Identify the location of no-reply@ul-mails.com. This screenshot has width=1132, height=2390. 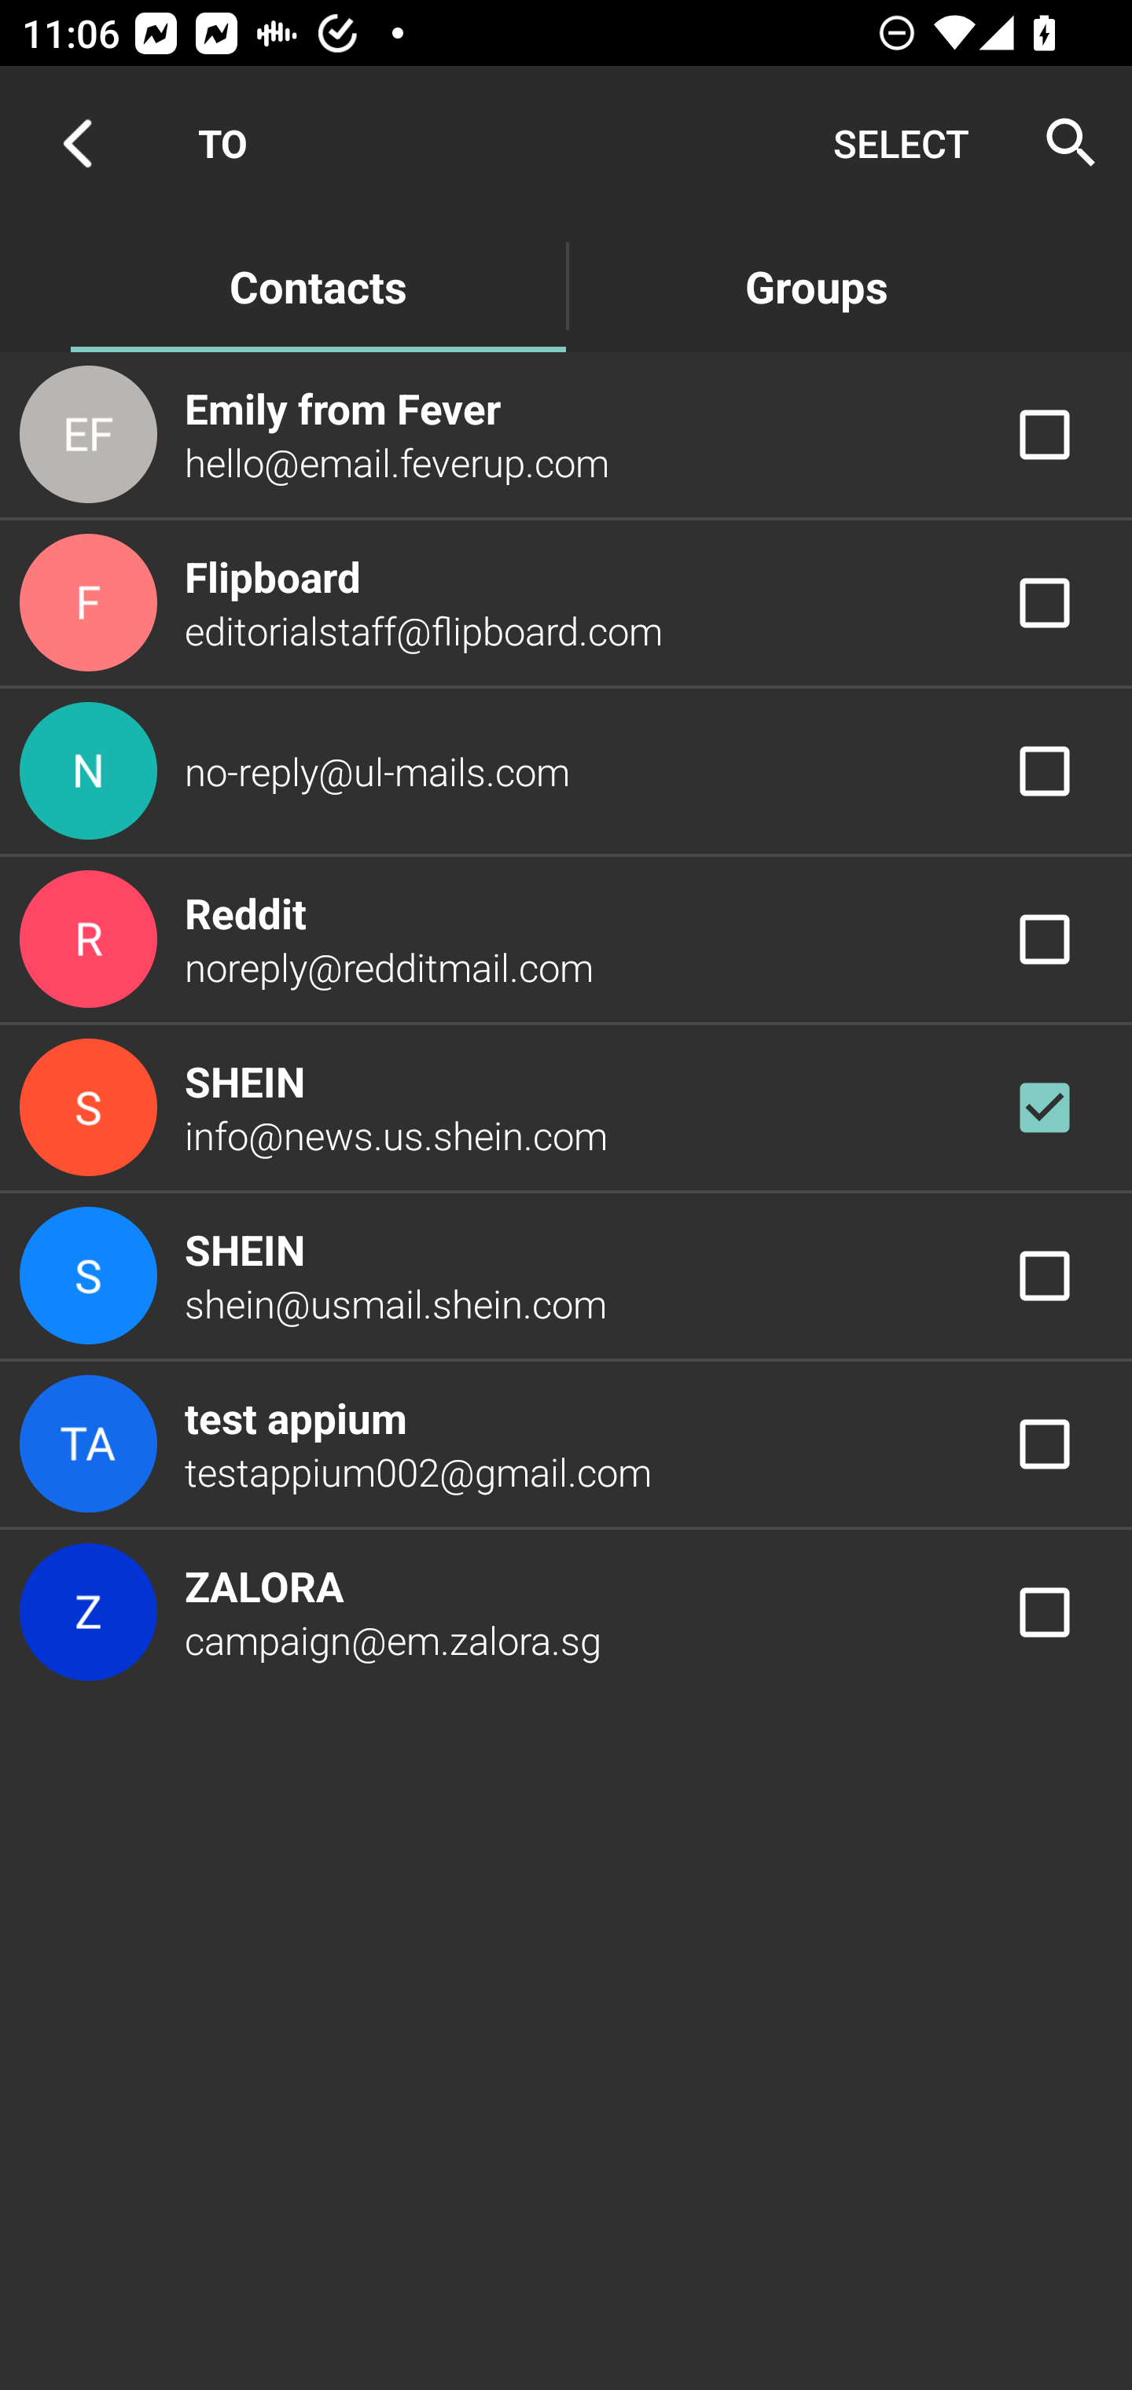
(566, 770).